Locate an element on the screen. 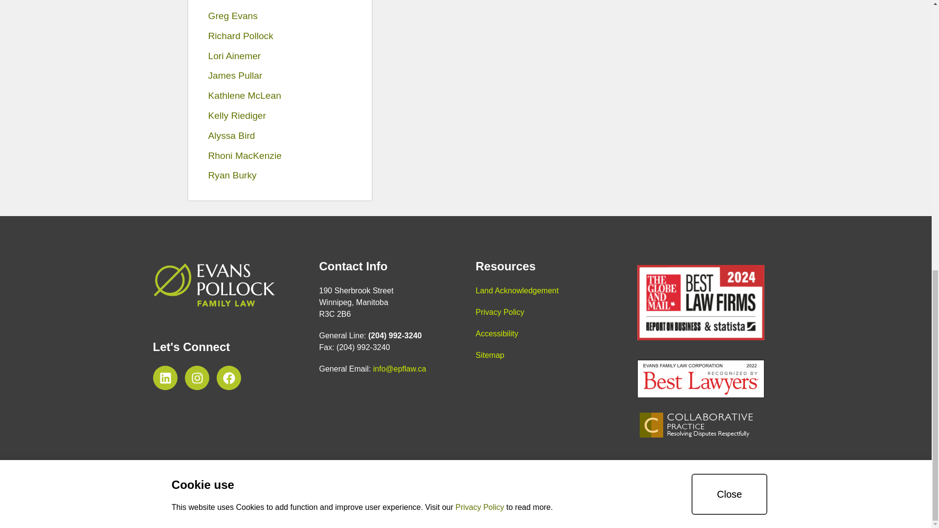 This screenshot has width=939, height=528. Alyssa Bird is located at coordinates (280, 136).